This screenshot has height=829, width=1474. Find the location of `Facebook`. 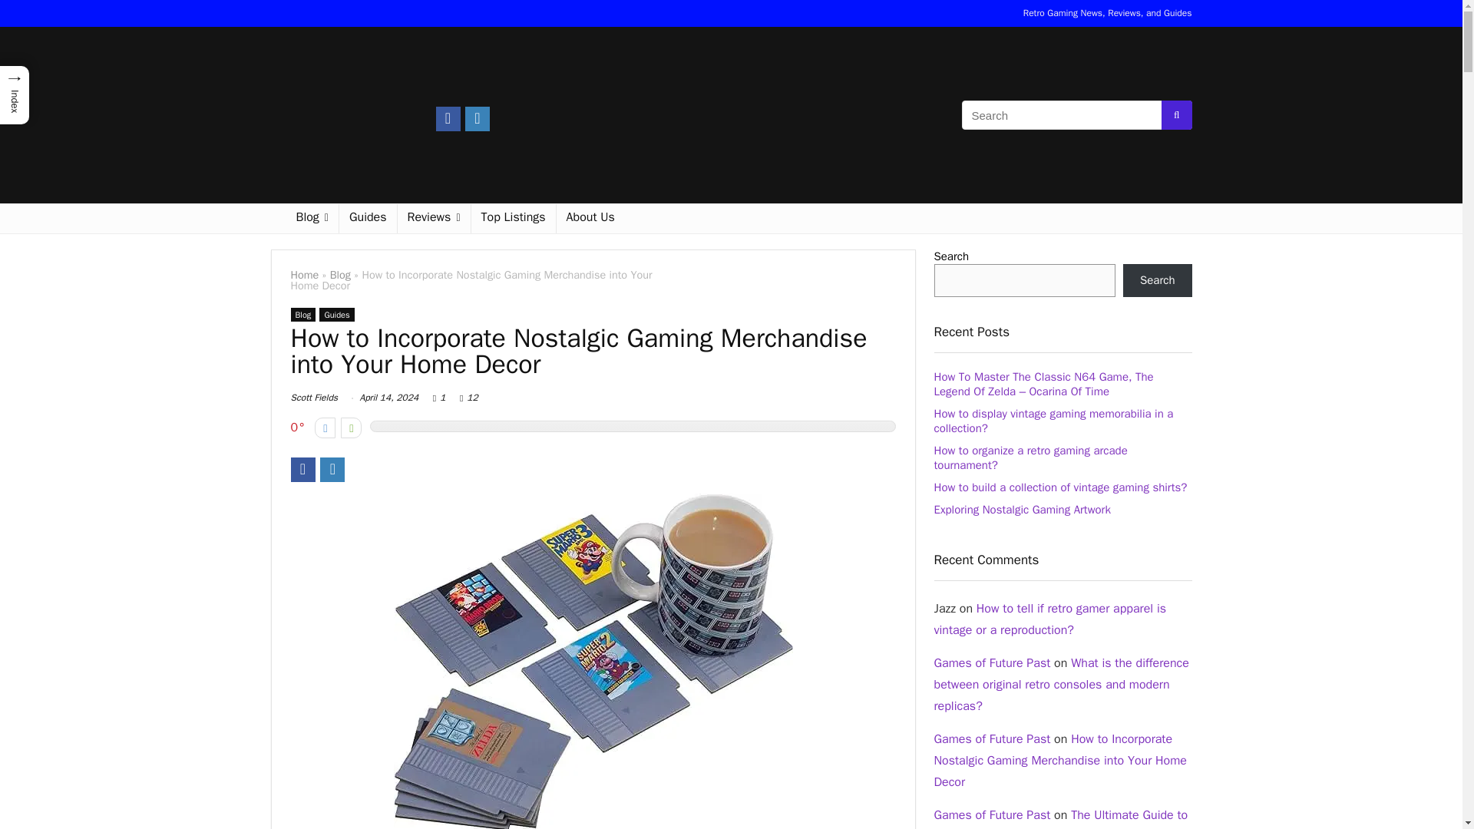

Facebook is located at coordinates (302, 470).